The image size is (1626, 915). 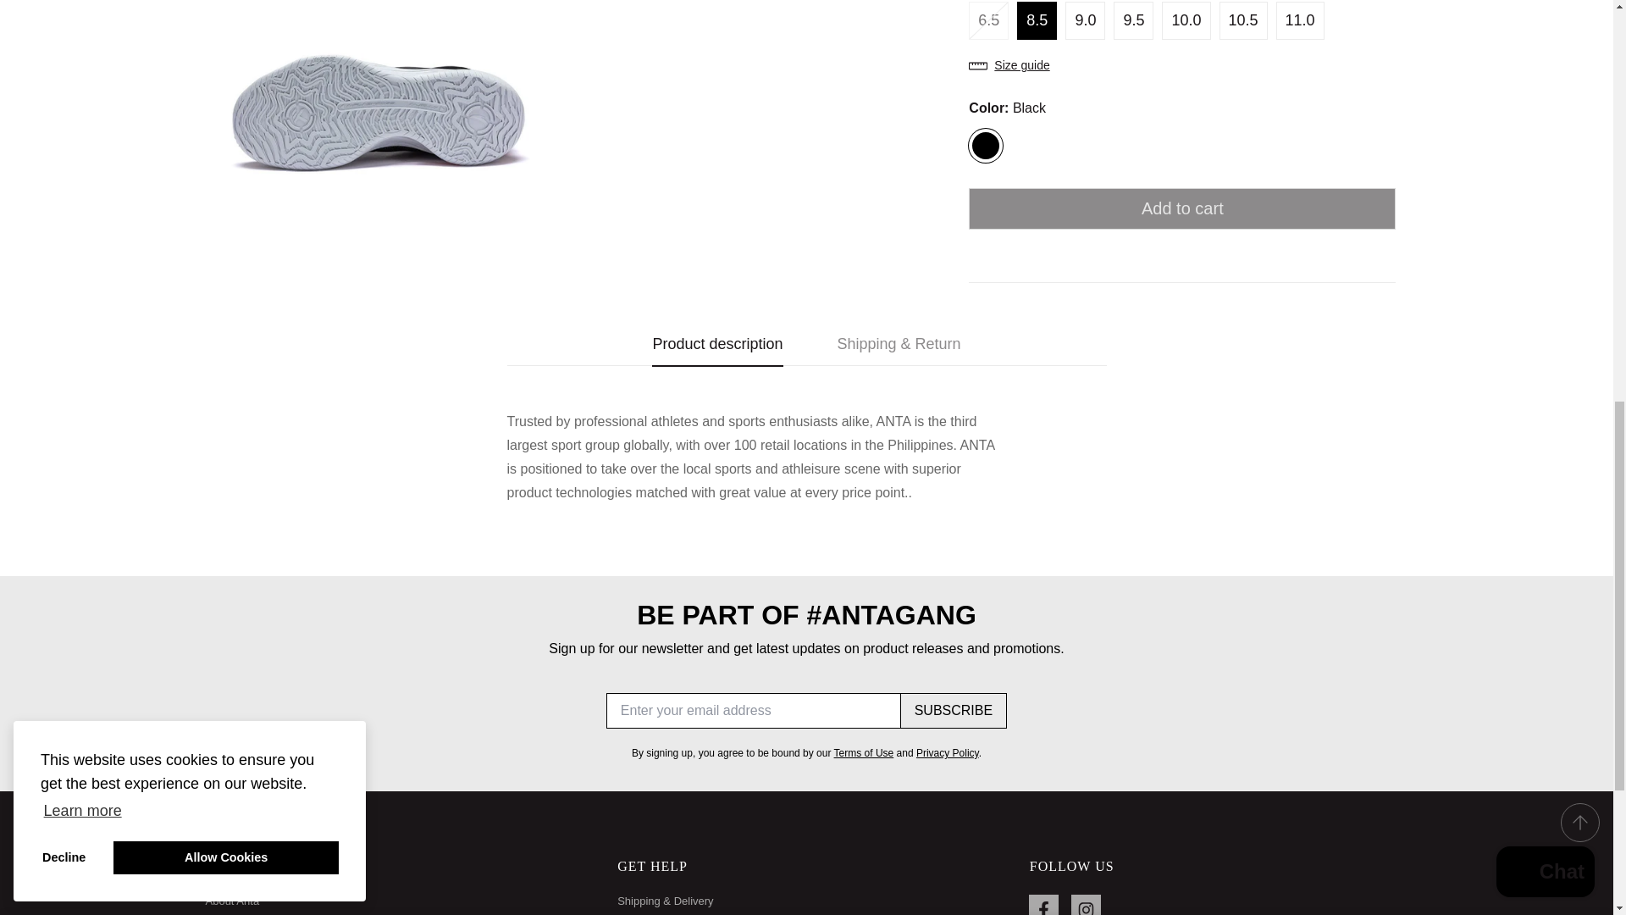 What do you see at coordinates (947, 753) in the screenshot?
I see `Privacy Policy` at bounding box center [947, 753].